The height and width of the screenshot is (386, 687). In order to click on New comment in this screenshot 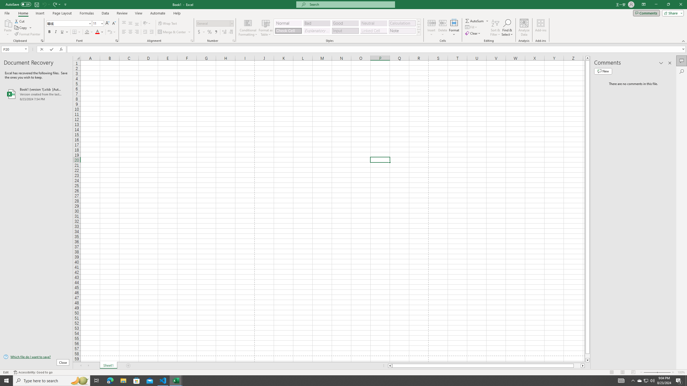, I will do `click(603, 71)`.